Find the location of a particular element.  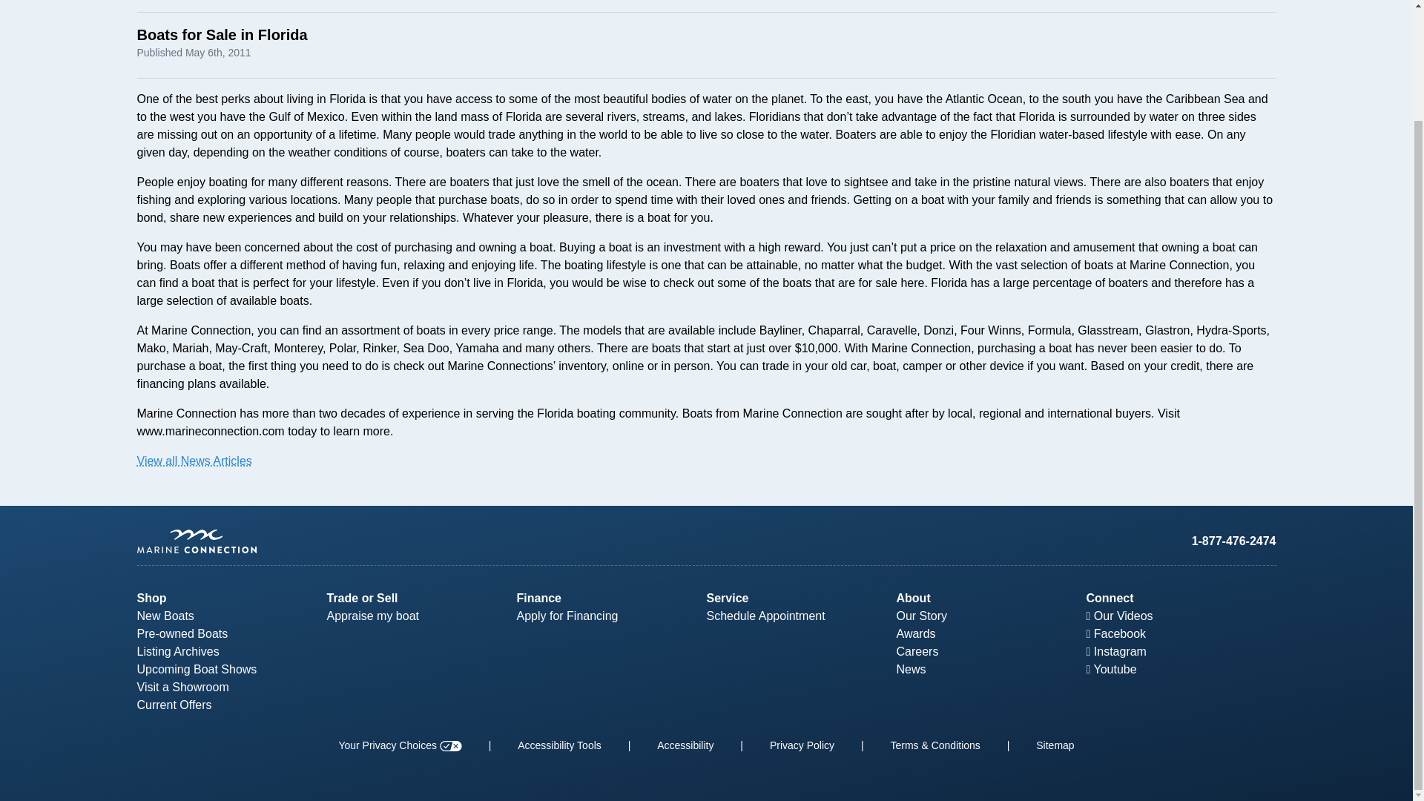

View all News Articles is located at coordinates (194, 461).